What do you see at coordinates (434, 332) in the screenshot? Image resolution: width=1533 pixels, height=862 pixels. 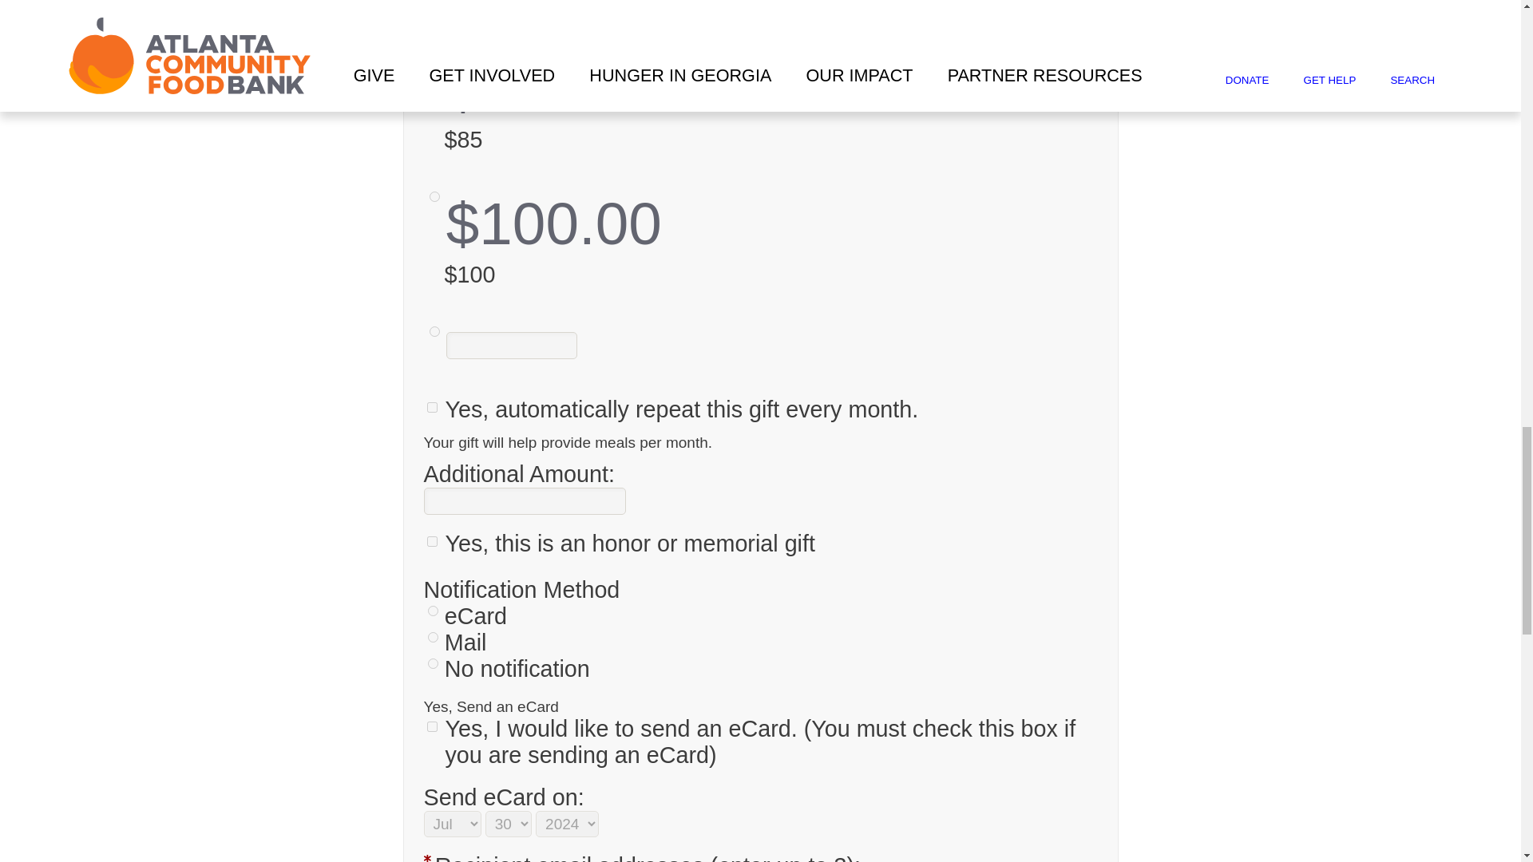 I see `11453` at bounding box center [434, 332].